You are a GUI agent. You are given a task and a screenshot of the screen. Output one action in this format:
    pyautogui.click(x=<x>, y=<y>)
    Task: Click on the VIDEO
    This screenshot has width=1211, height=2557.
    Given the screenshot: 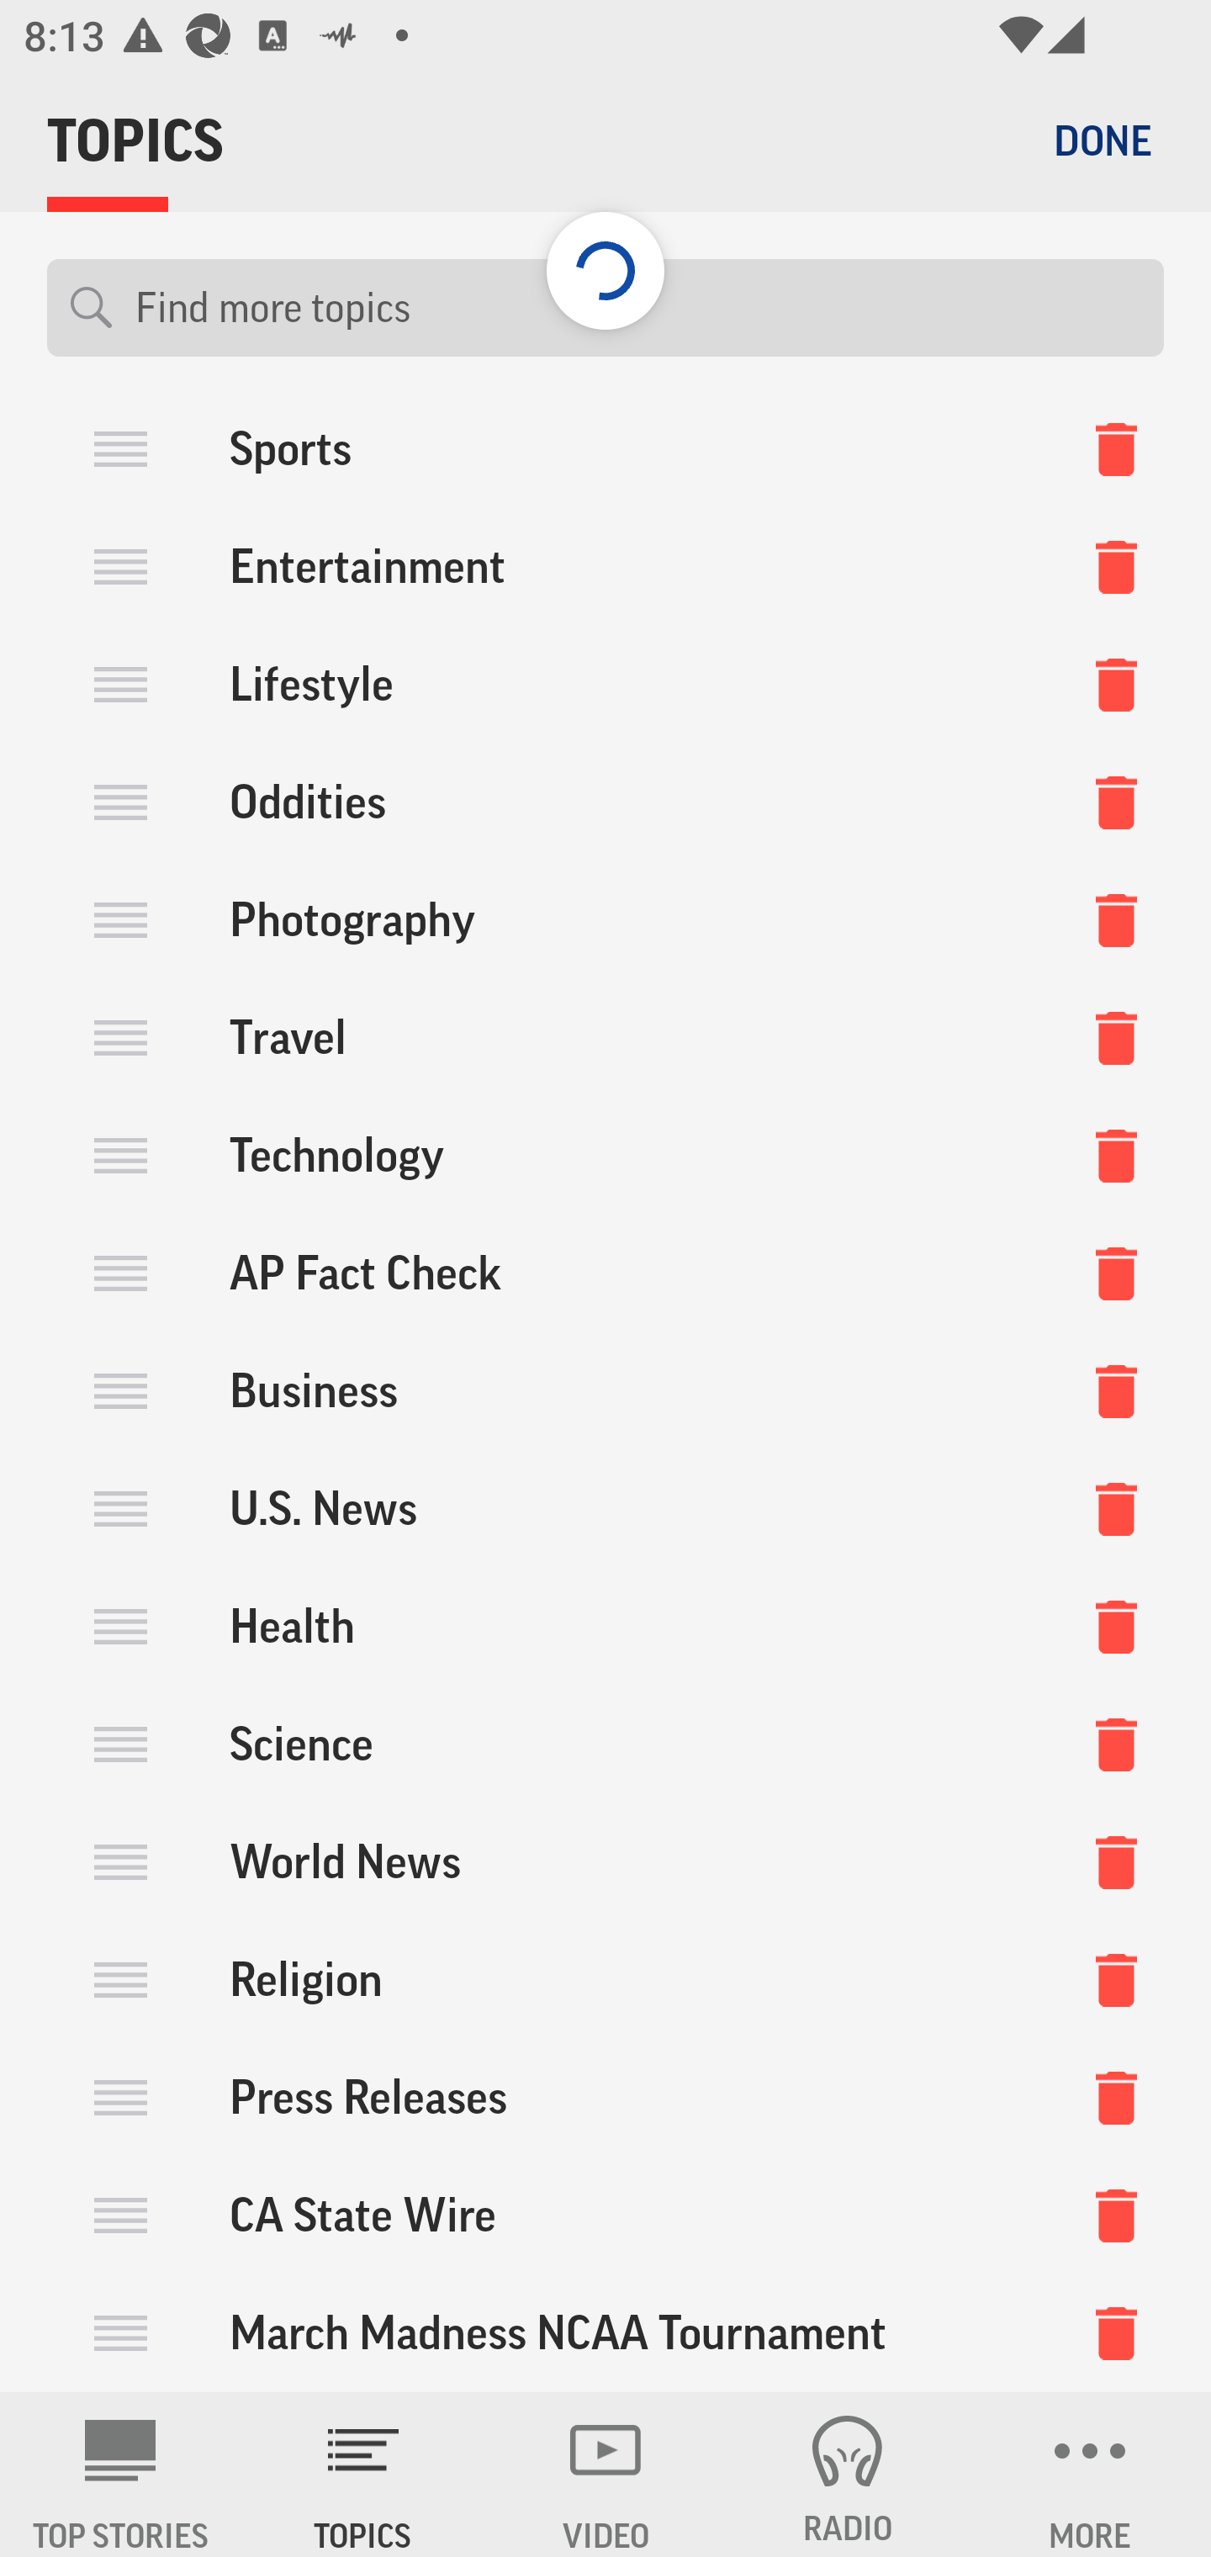 What is the action you would take?
    pyautogui.click(x=605, y=2475)
    